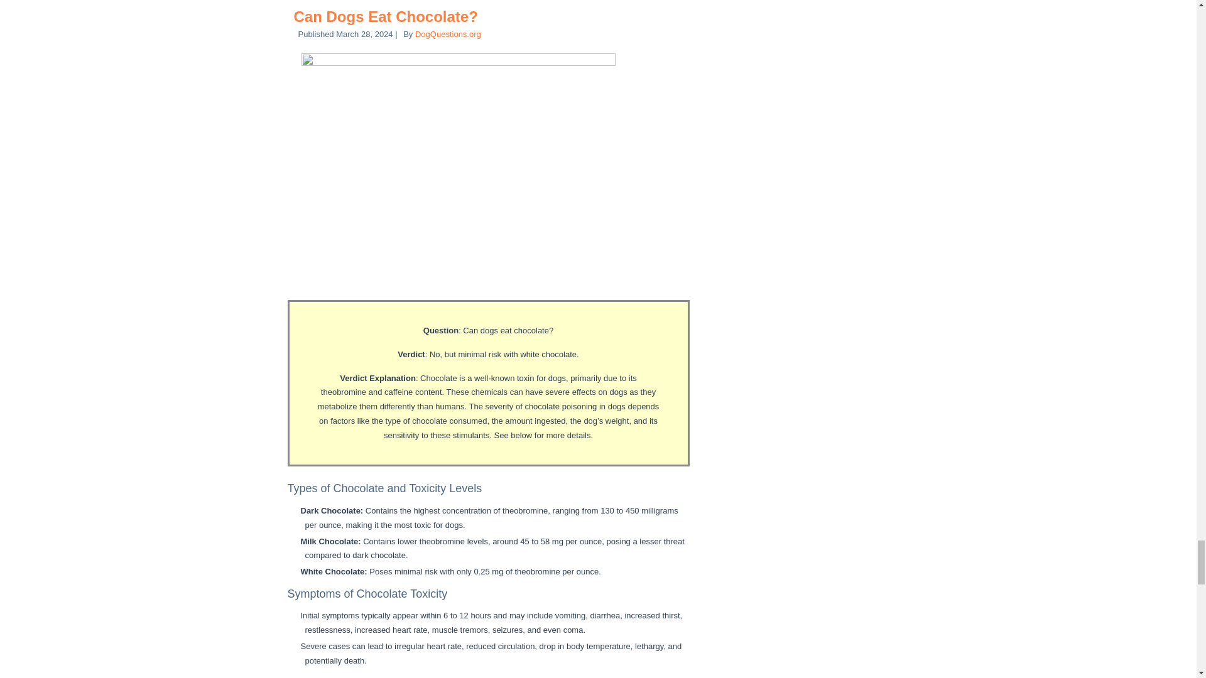  What do you see at coordinates (386, 16) in the screenshot?
I see `Can Dogs Eat Chocolate?` at bounding box center [386, 16].